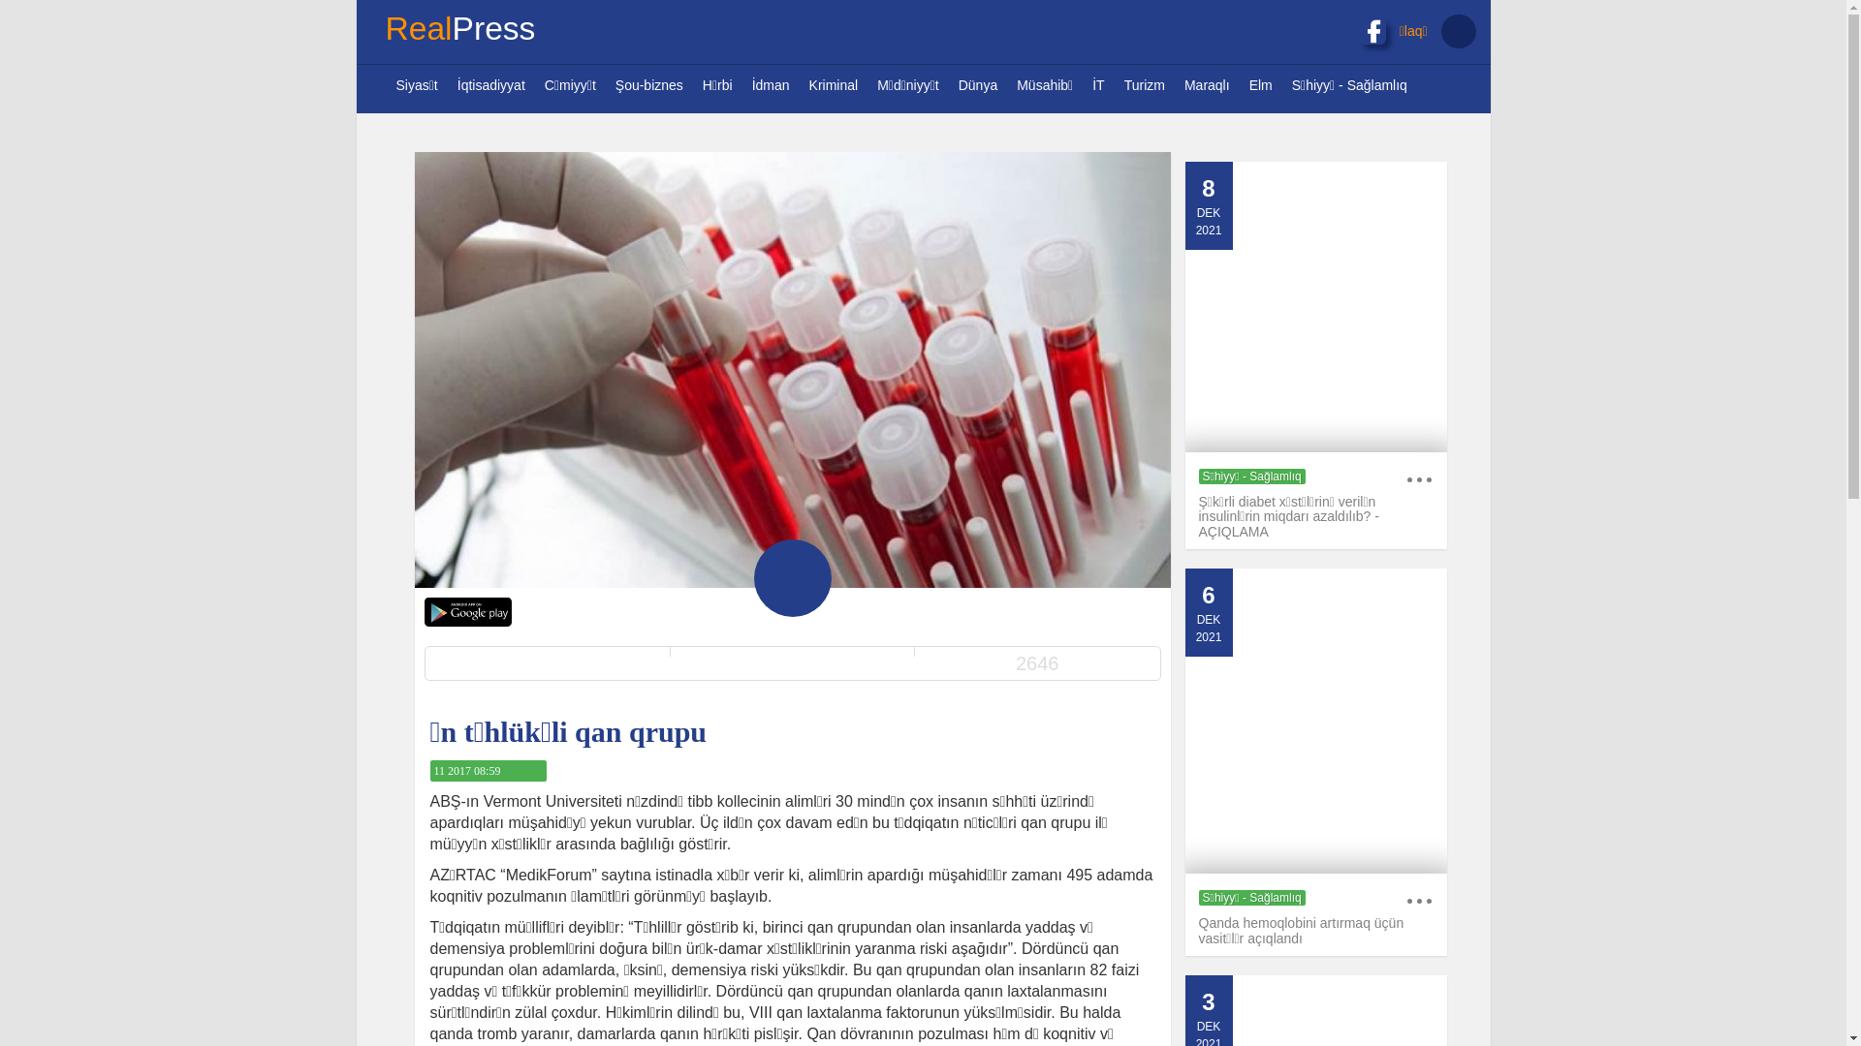  I want to click on 2646, so click(1037, 663).